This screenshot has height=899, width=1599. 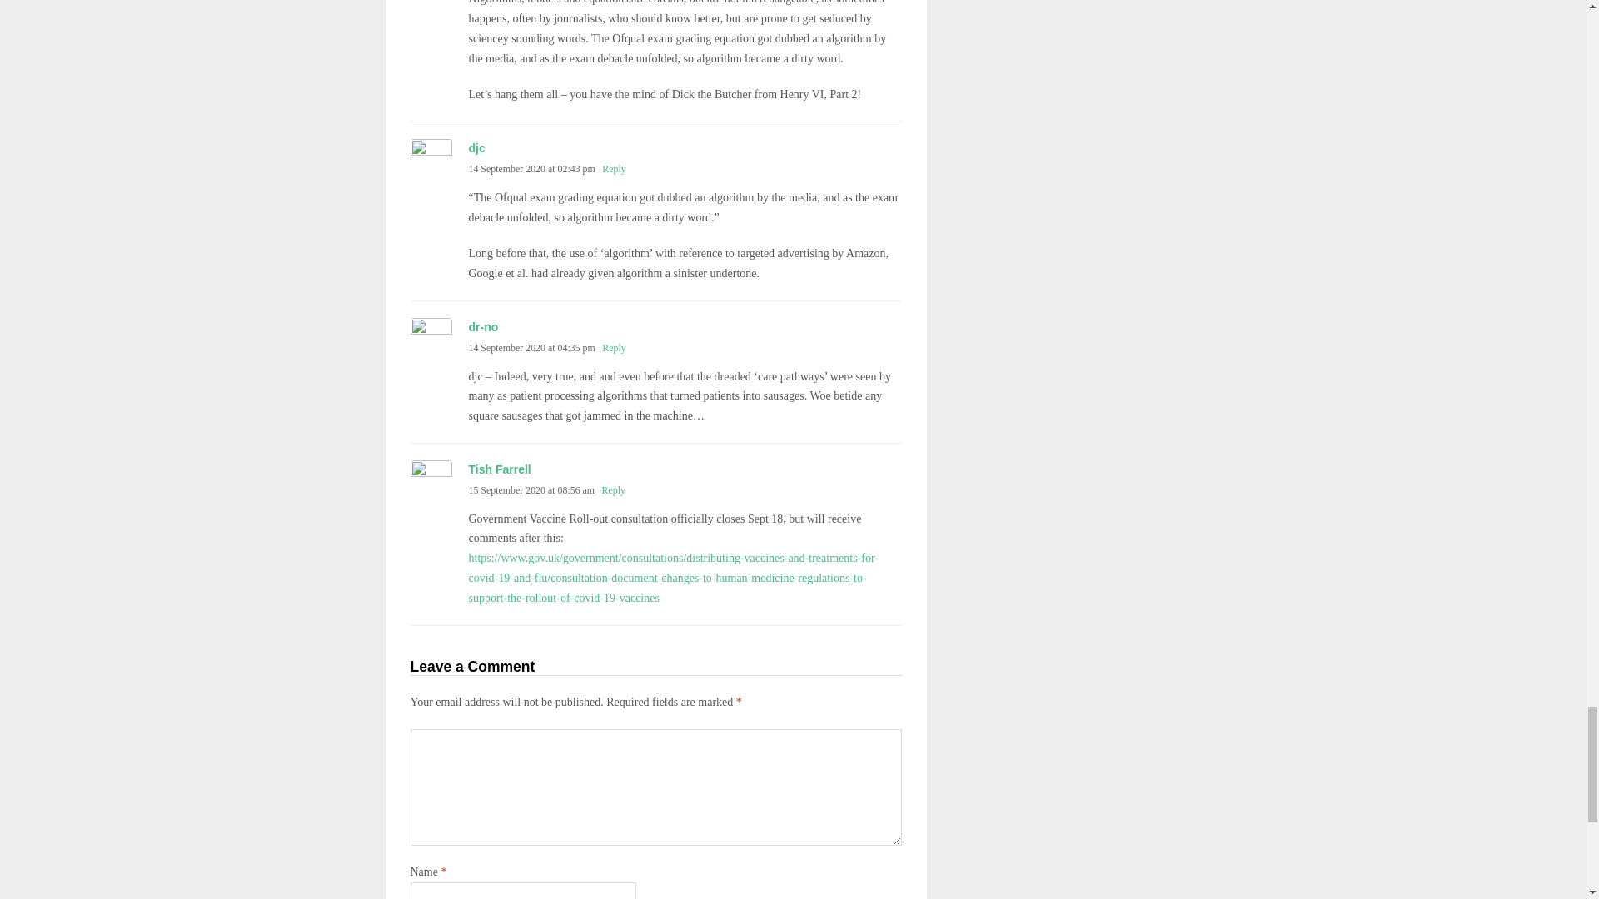 What do you see at coordinates (531, 348) in the screenshot?
I see `14 September 2020 at 04:35 pm` at bounding box center [531, 348].